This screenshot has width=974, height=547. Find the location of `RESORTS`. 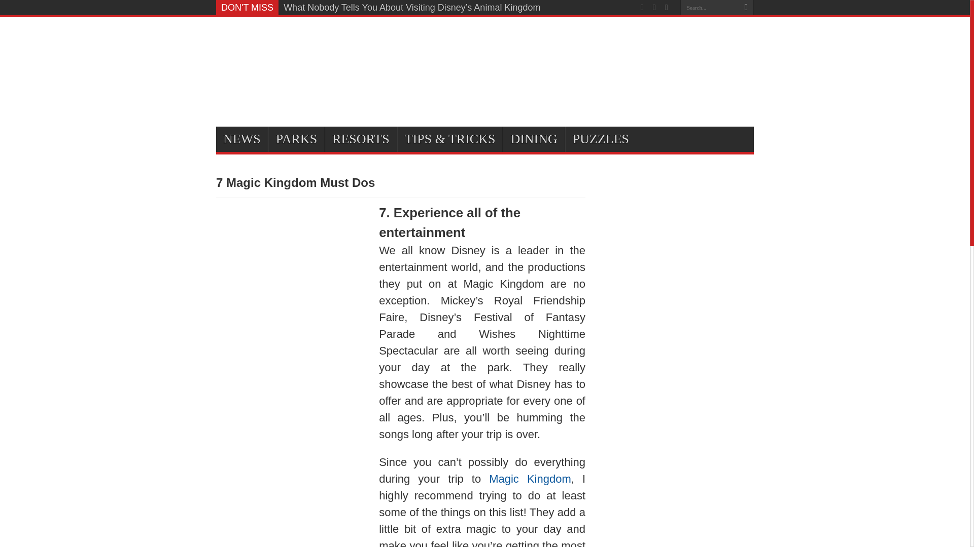

RESORTS is located at coordinates (360, 139).